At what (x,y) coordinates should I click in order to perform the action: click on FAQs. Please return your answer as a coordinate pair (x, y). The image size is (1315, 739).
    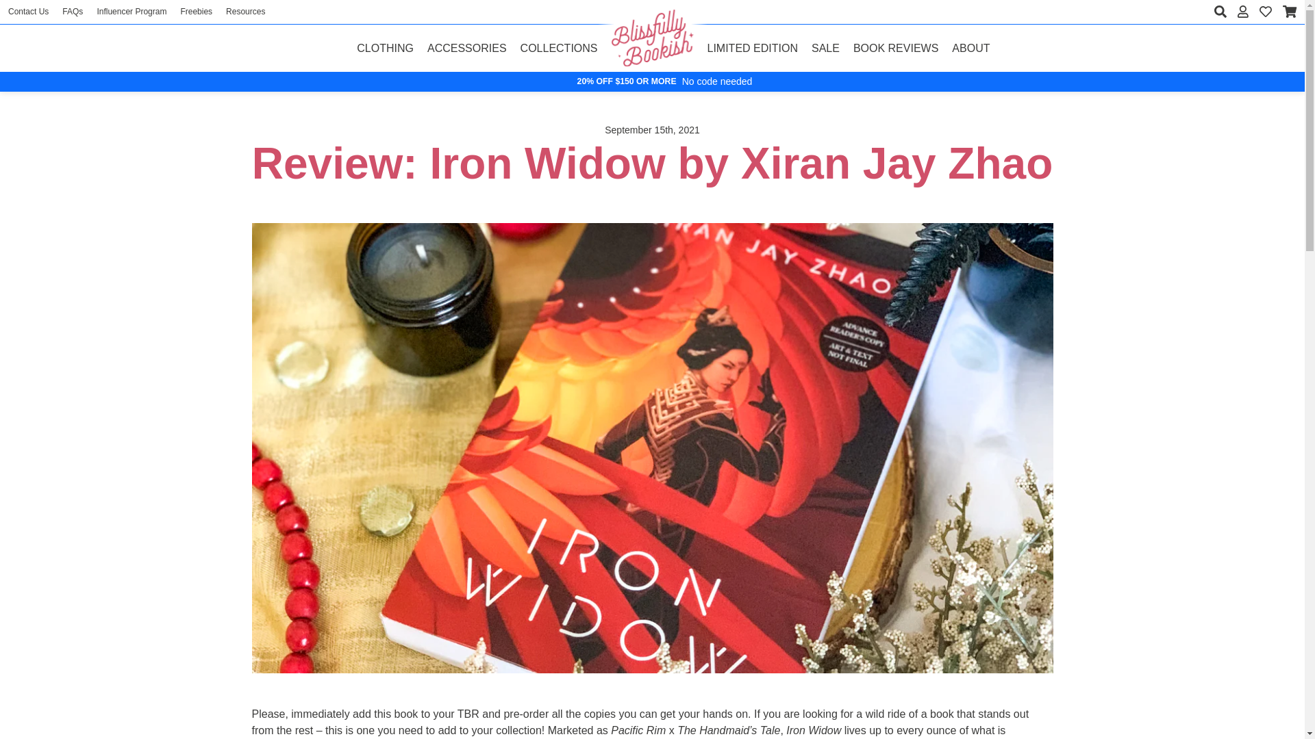
    Looking at the image, I should click on (72, 11).